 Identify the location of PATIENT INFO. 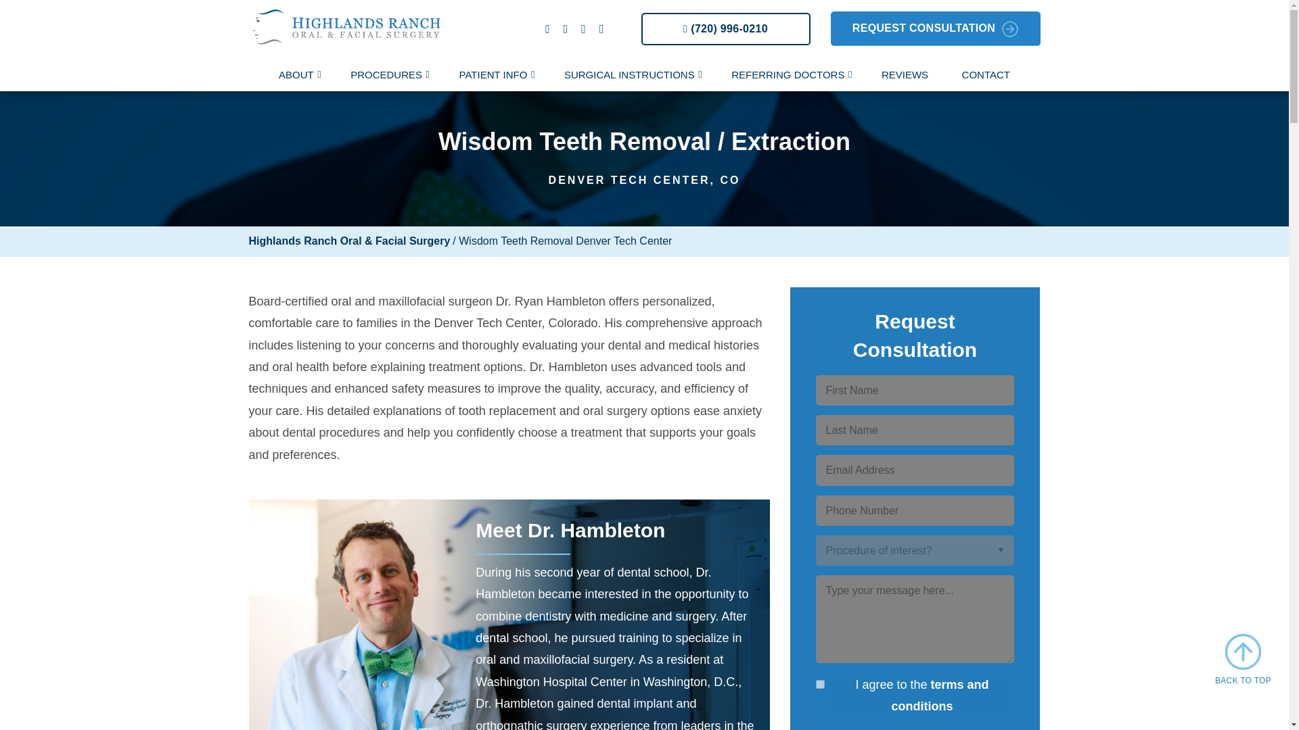
(495, 76).